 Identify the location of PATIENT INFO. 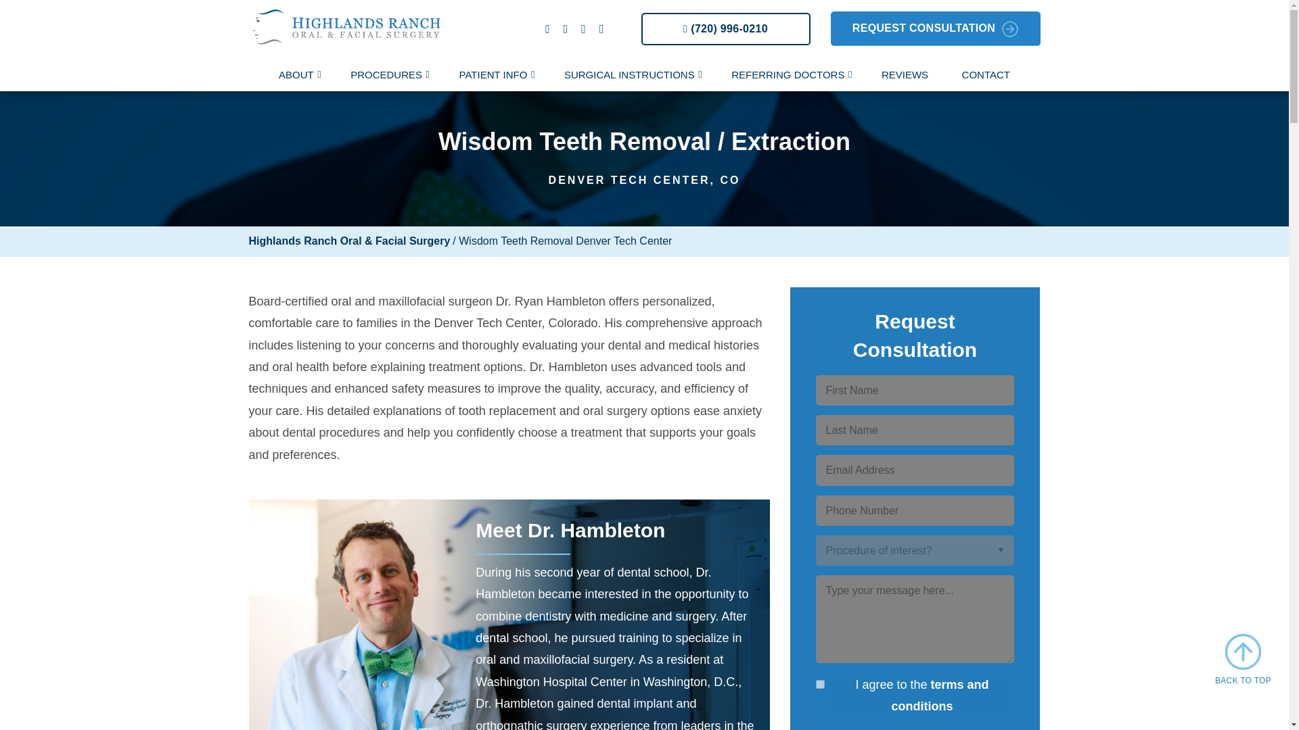
(495, 76).